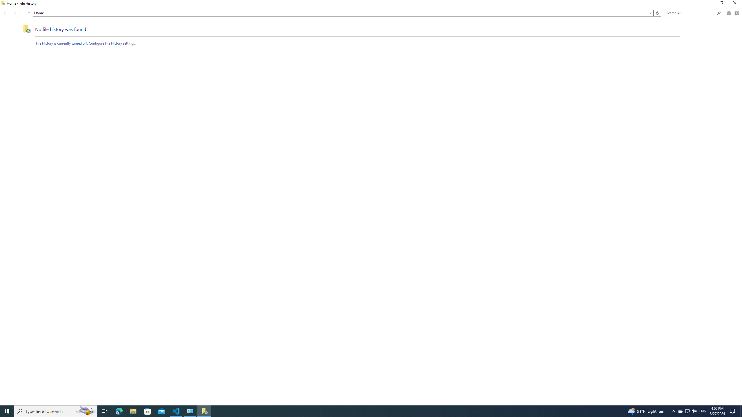  What do you see at coordinates (29, 13) in the screenshot?
I see `UpButtonToolbar` at bounding box center [29, 13].